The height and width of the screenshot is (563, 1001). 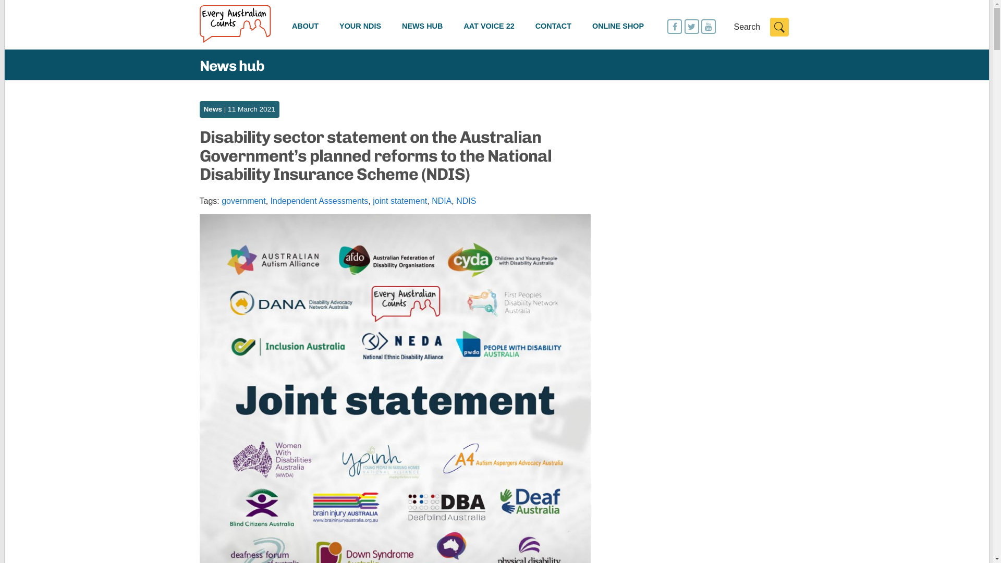 What do you see at coordinates (779, 27) in the screenshot?
I see `Search` at bounding box center [779, 27].